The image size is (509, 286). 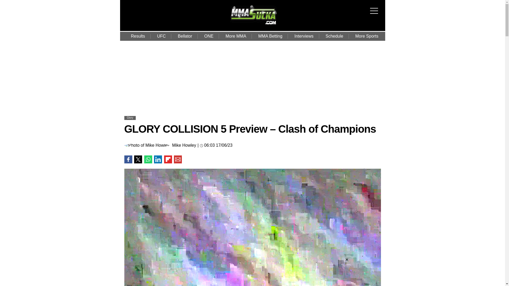 I want to click on Back to the homepage, so click(x=253, y=25).